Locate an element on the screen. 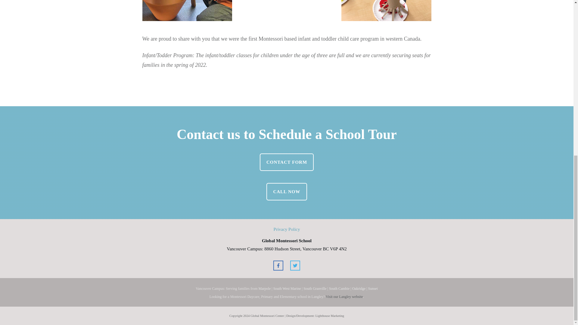 The width and height of the screenshot is (578, 325). Marpole is located at coordinates (265, 288).